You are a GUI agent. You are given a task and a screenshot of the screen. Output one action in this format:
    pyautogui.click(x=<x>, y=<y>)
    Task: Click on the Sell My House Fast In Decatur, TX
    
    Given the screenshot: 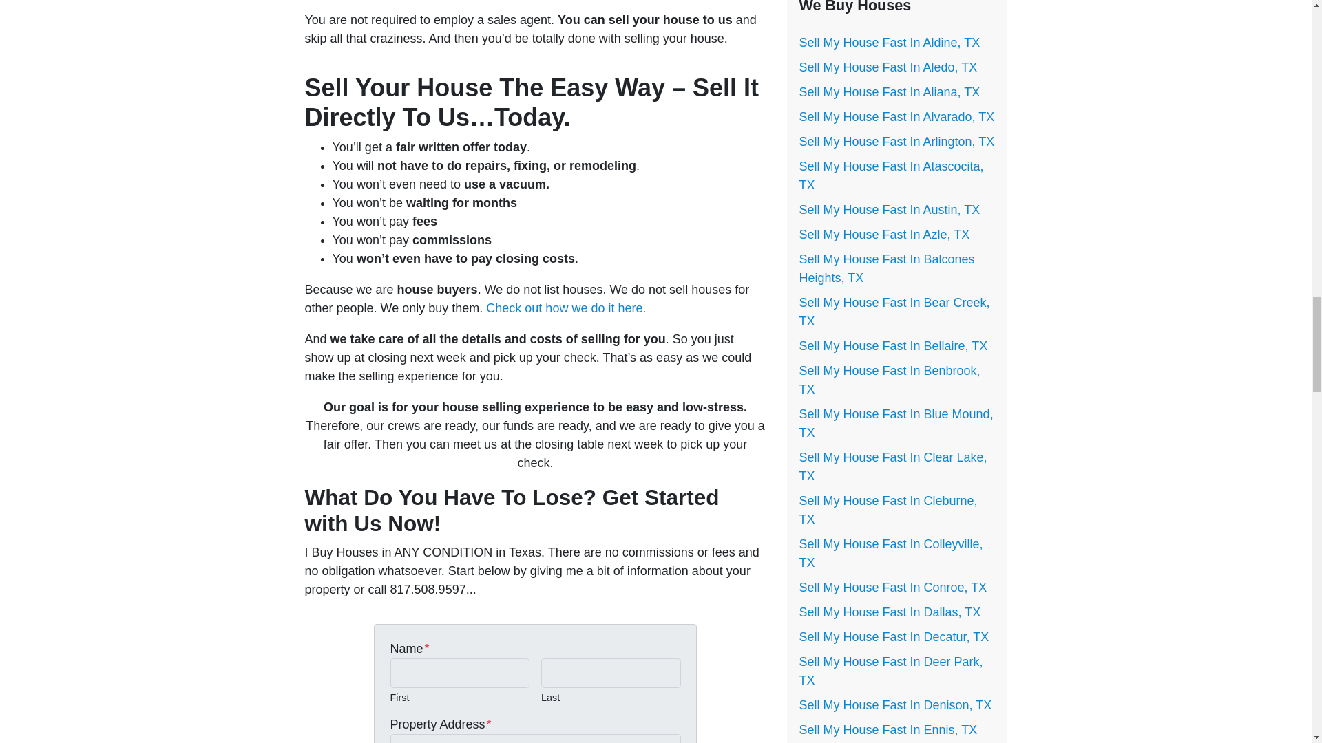 What is the action you would take?
    pyautogui.click(x=894, y=637)
    